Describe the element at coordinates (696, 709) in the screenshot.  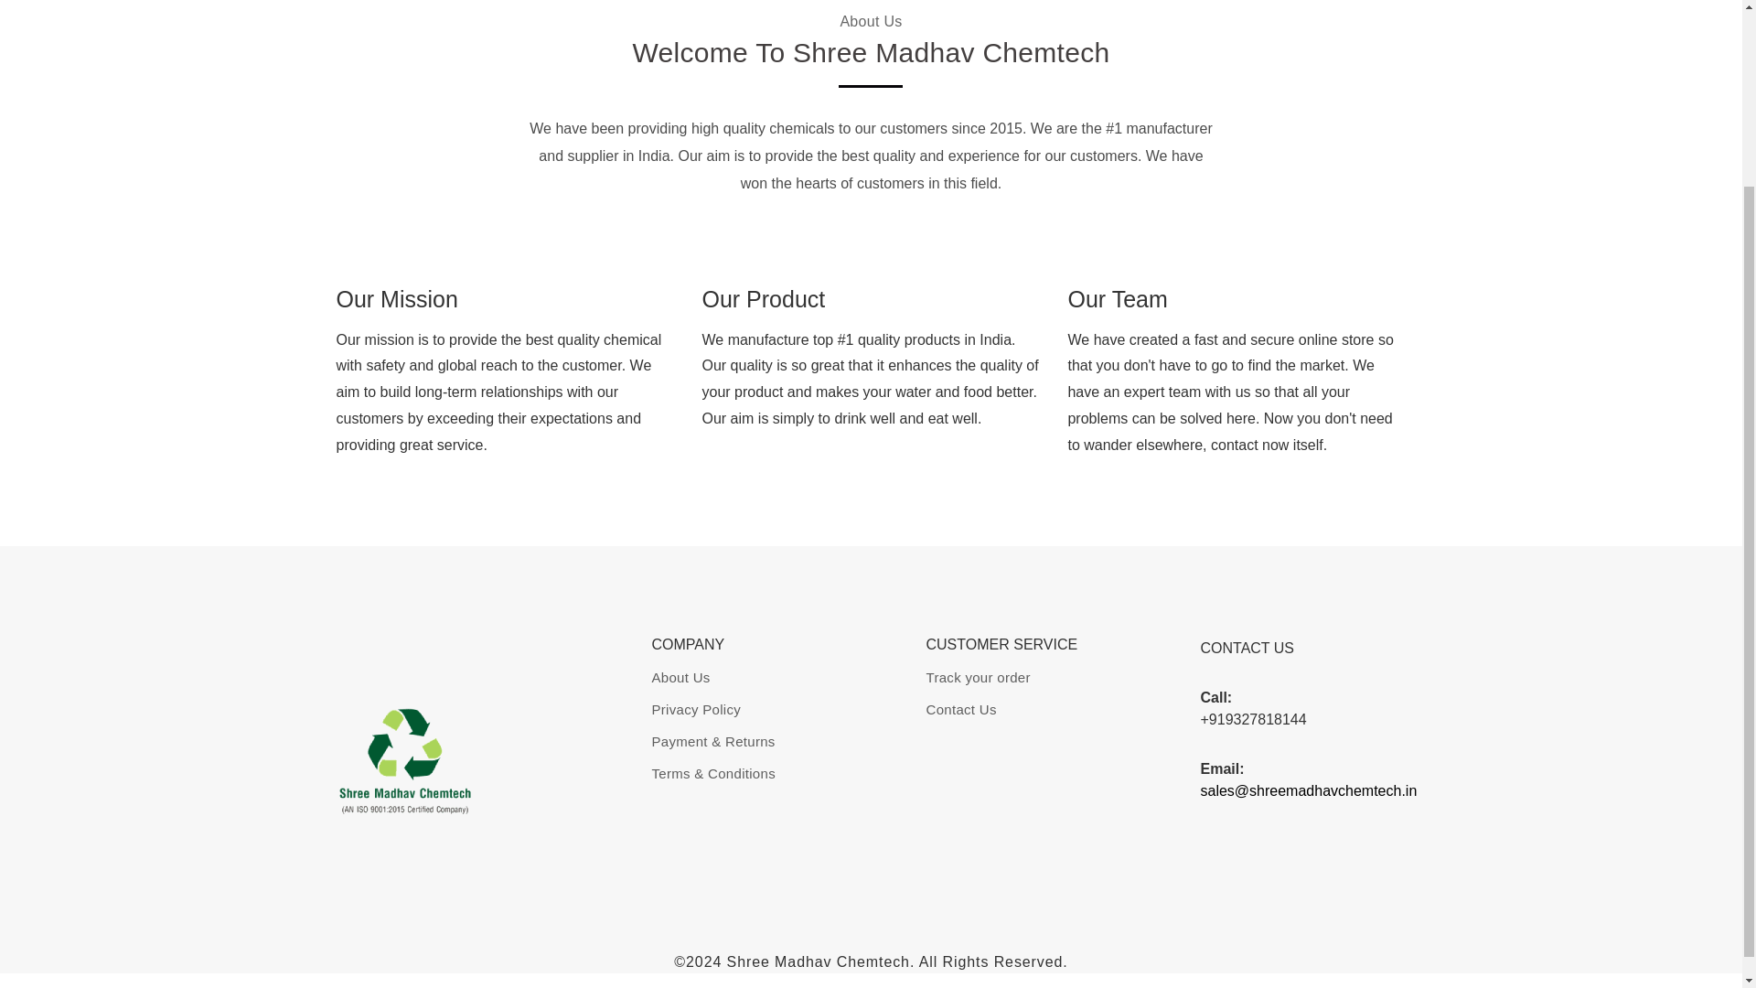
I see `Privacy Policy` at that location.